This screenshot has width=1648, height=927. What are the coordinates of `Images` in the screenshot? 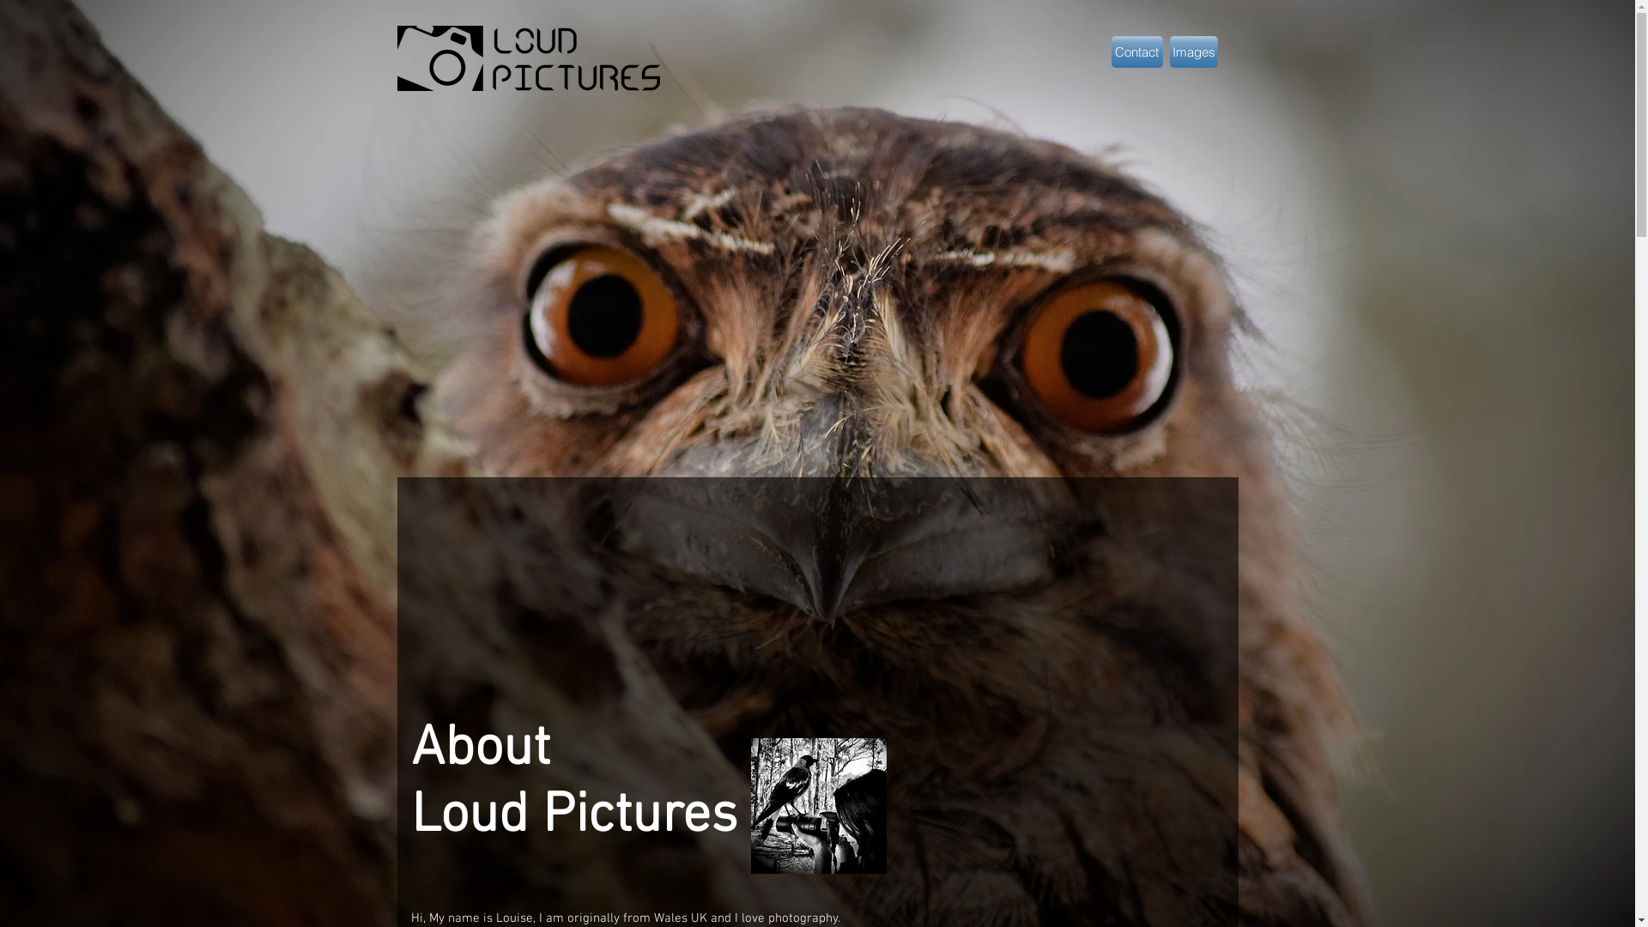 It's located at (1193, 51).